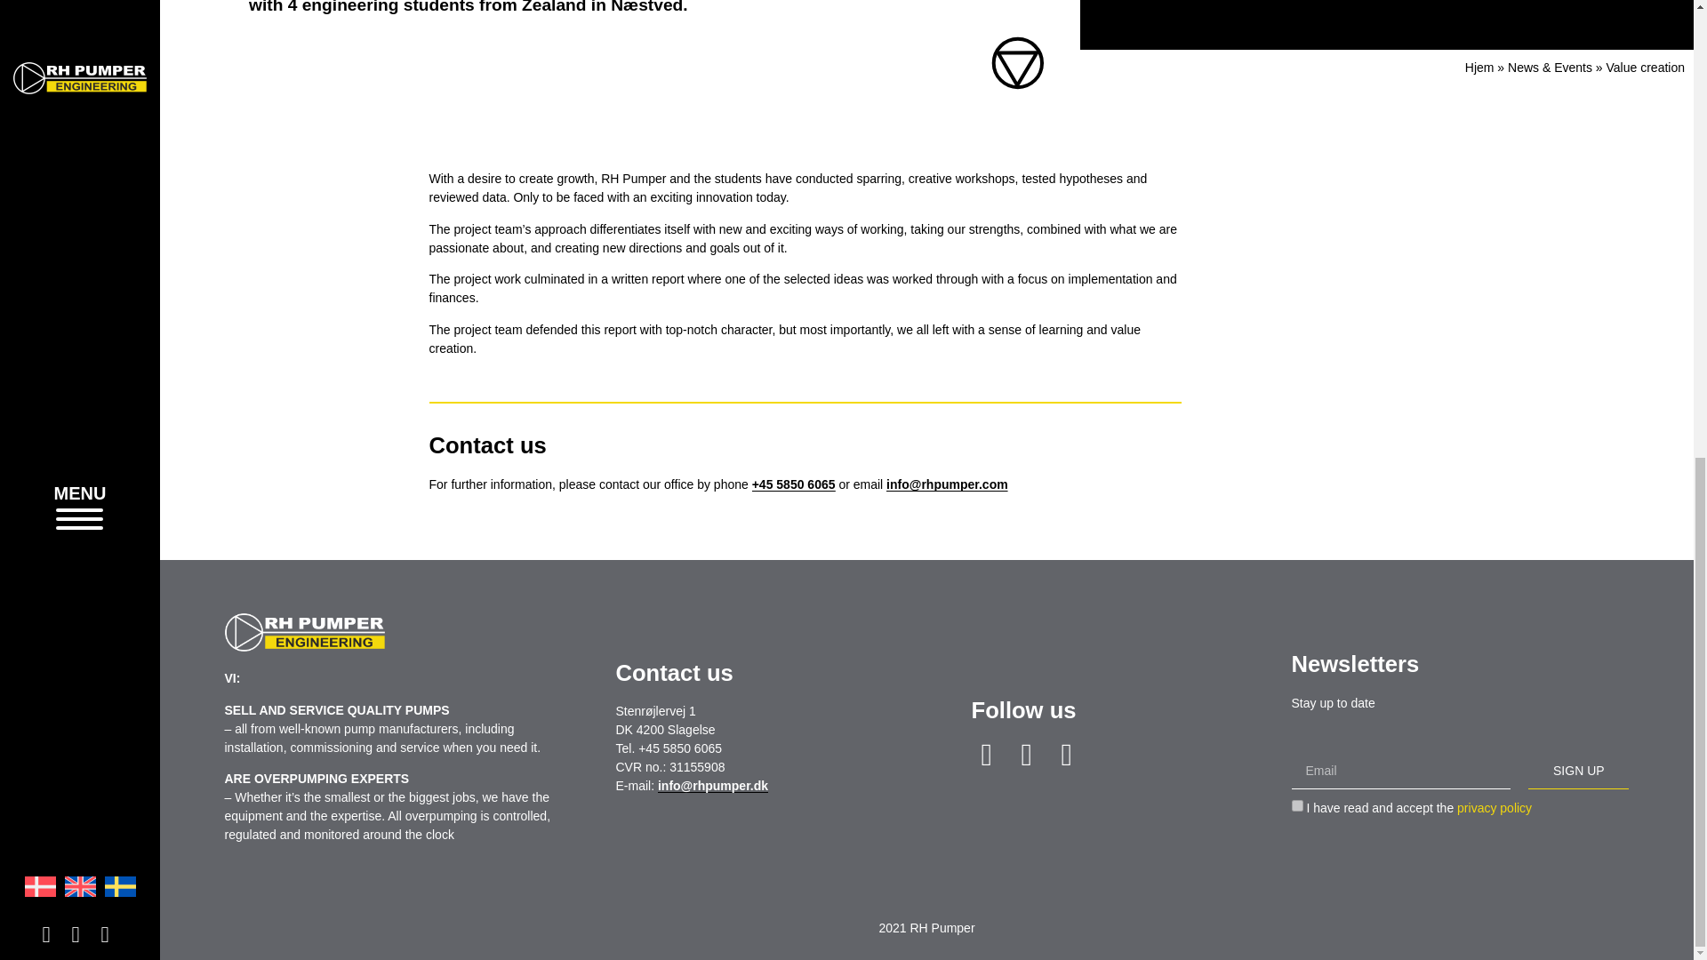 This screenshot has height=960, width=1707. I want to click on privacy policy, so click(1494, 807).